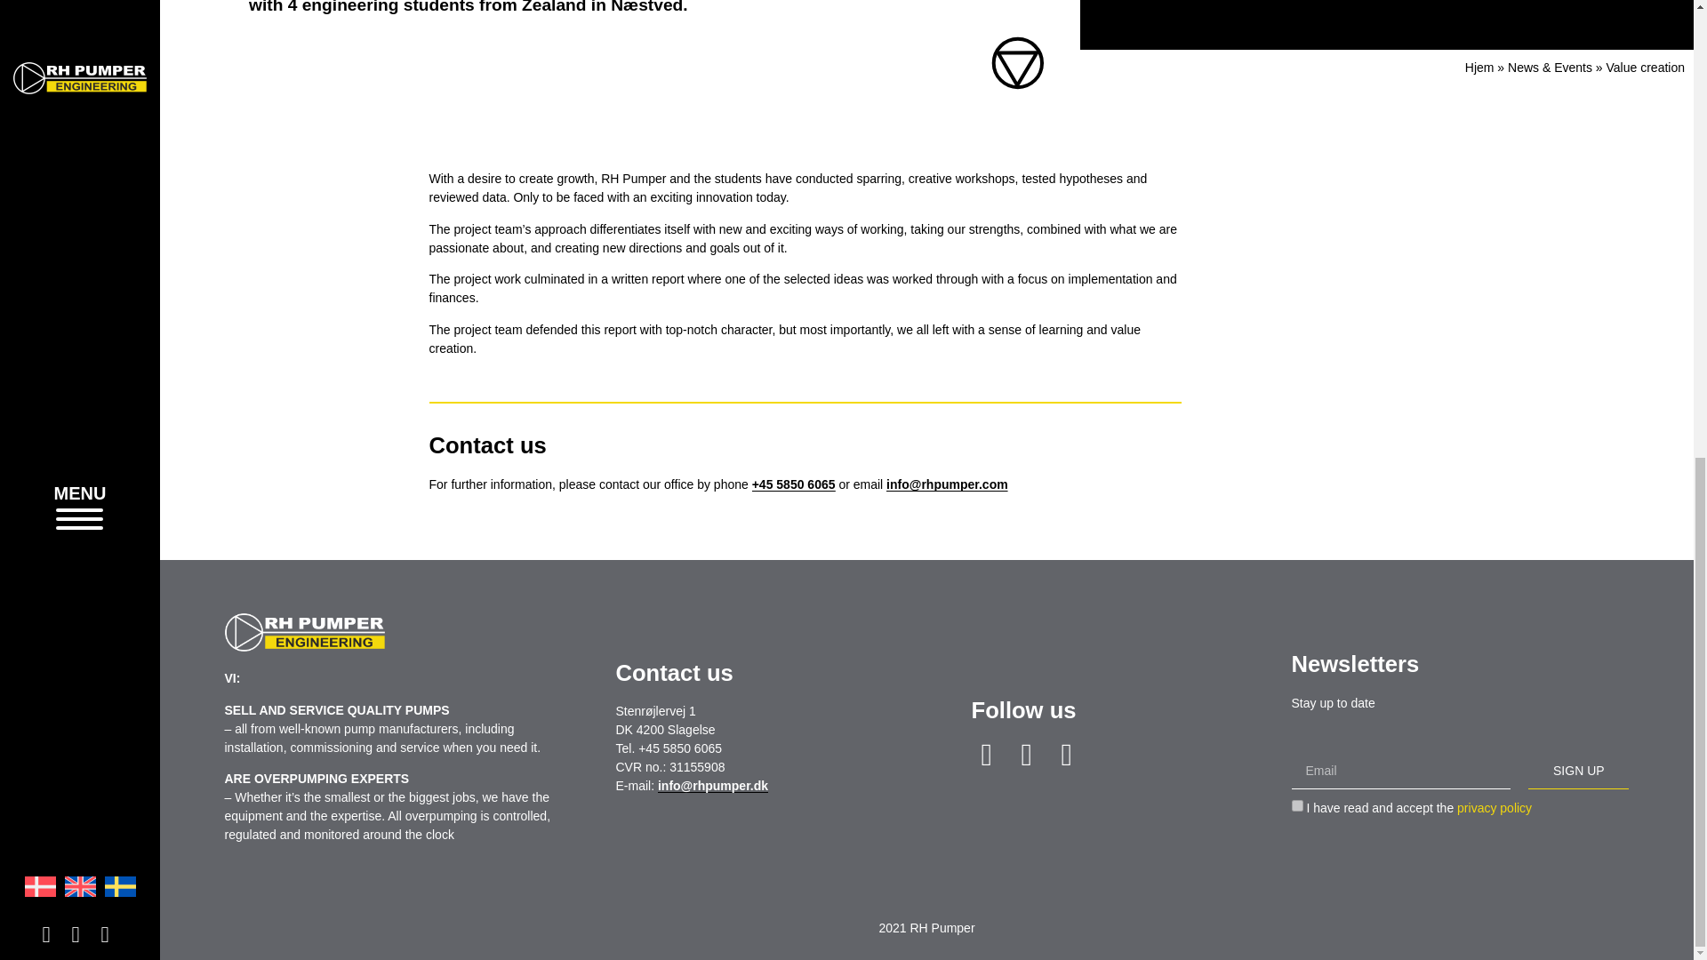 This screenshot has height=960, width=1707. I want to click on privacy policy, so click(1494, 807).